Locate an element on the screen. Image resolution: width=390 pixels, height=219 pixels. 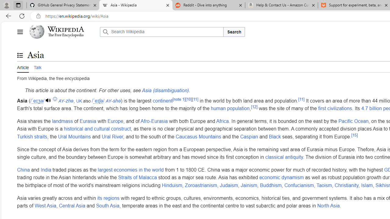
Main menu is located at coordinates (20, 32).